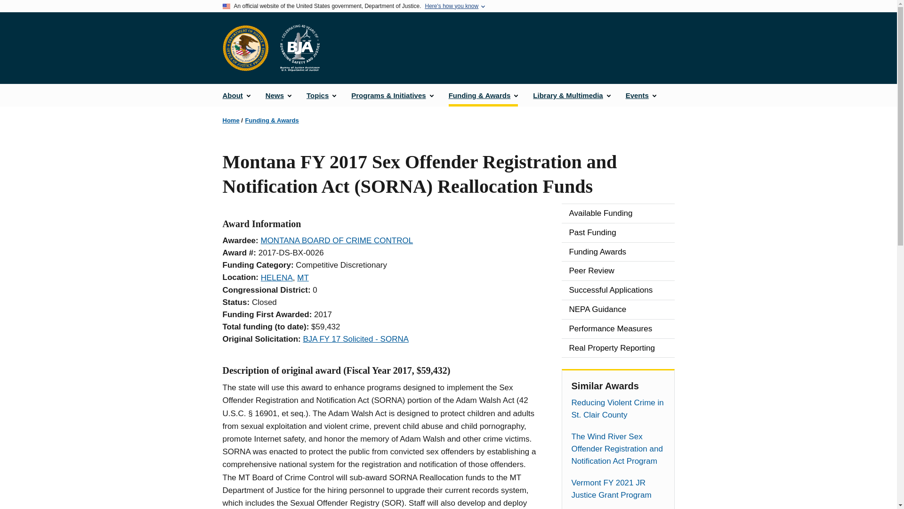 This screenshot has height=509, width=904. Describe the element at coordinates (303, 278) in the screenshot. I see `MT` at that location.